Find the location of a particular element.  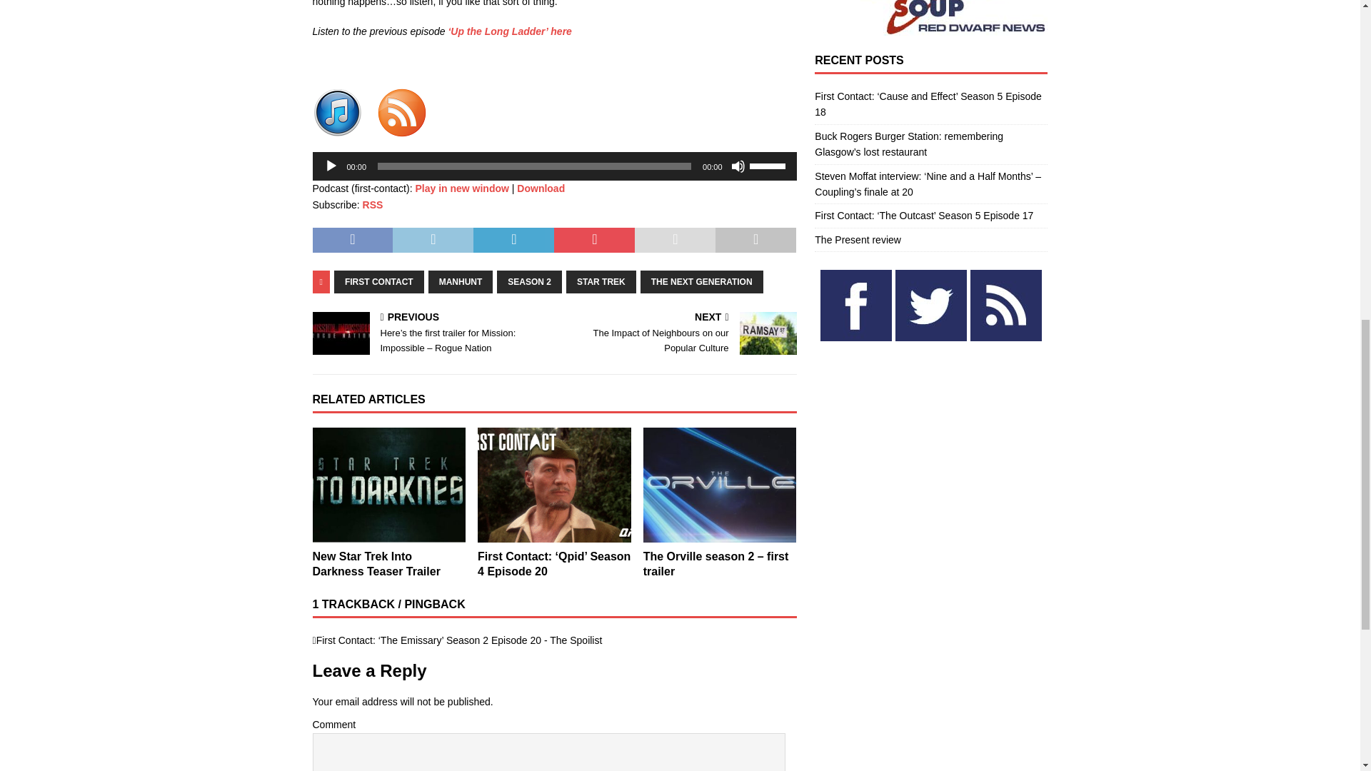

Play in new window is located at coordinates (461, 188).